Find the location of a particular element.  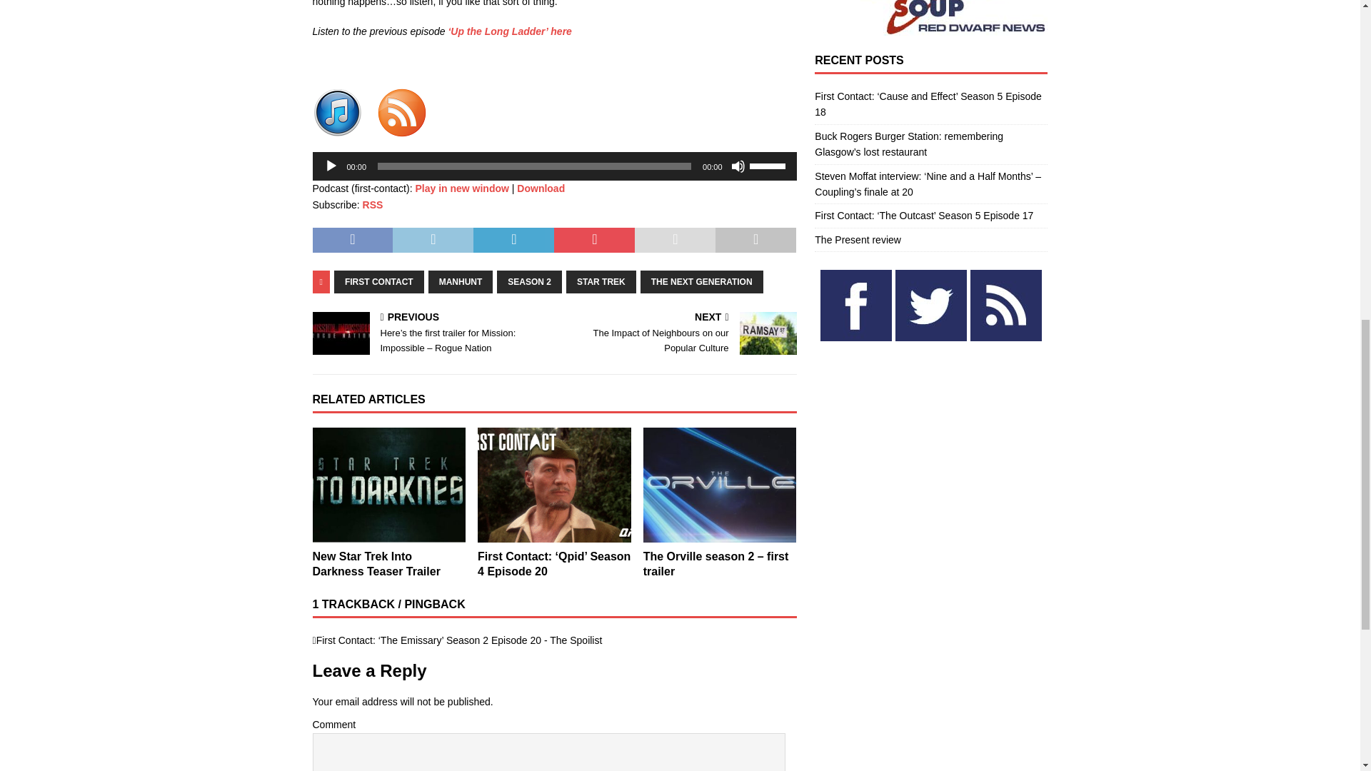

Play in new window is located at coordinates (461, 188).